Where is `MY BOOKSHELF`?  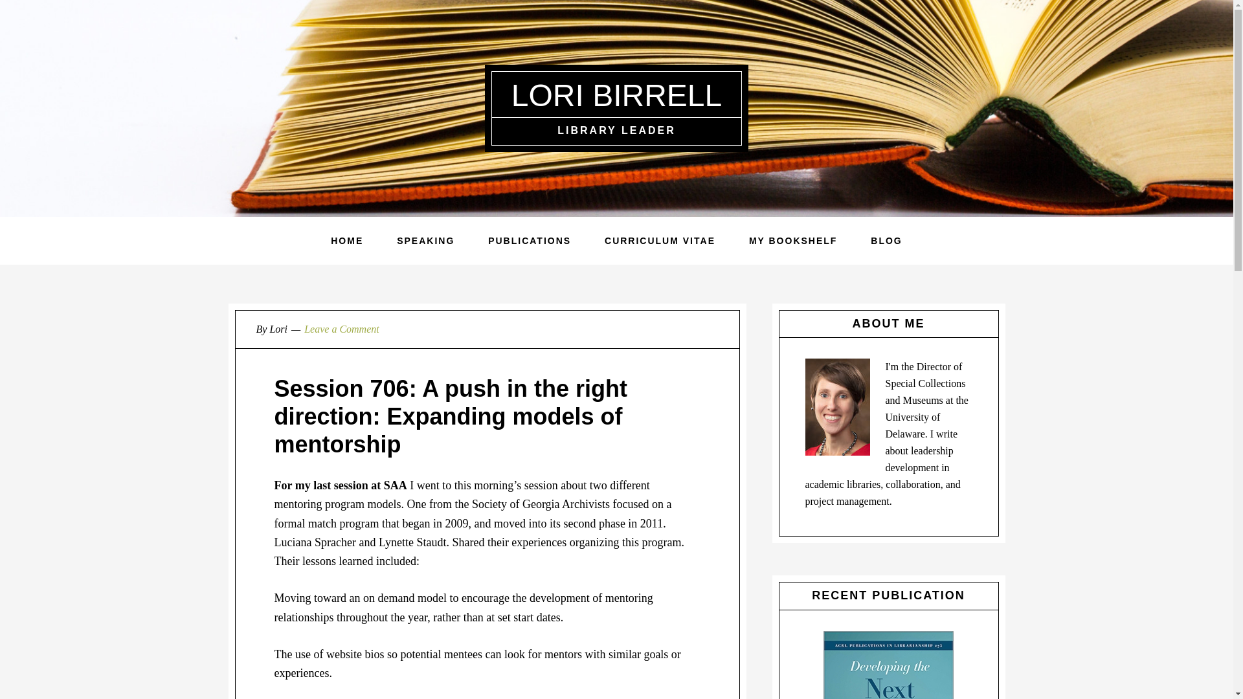 MY BOOKSHELF is located at coordinates (792, 241).